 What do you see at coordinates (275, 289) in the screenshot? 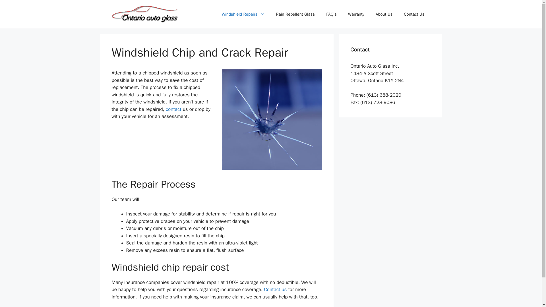
I see `Contact us` at bounding box center [275, 289].